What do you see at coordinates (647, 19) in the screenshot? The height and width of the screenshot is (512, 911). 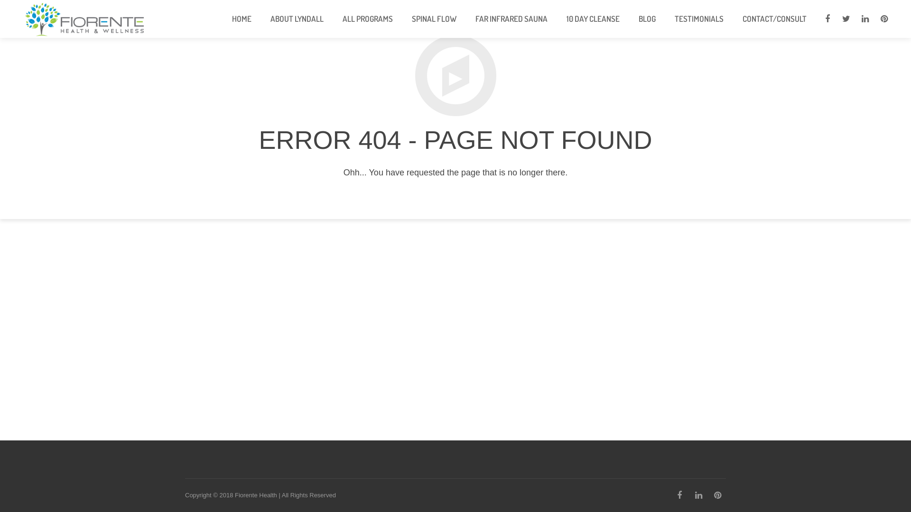 I see `BLOG` at bounding box center [647, 19].